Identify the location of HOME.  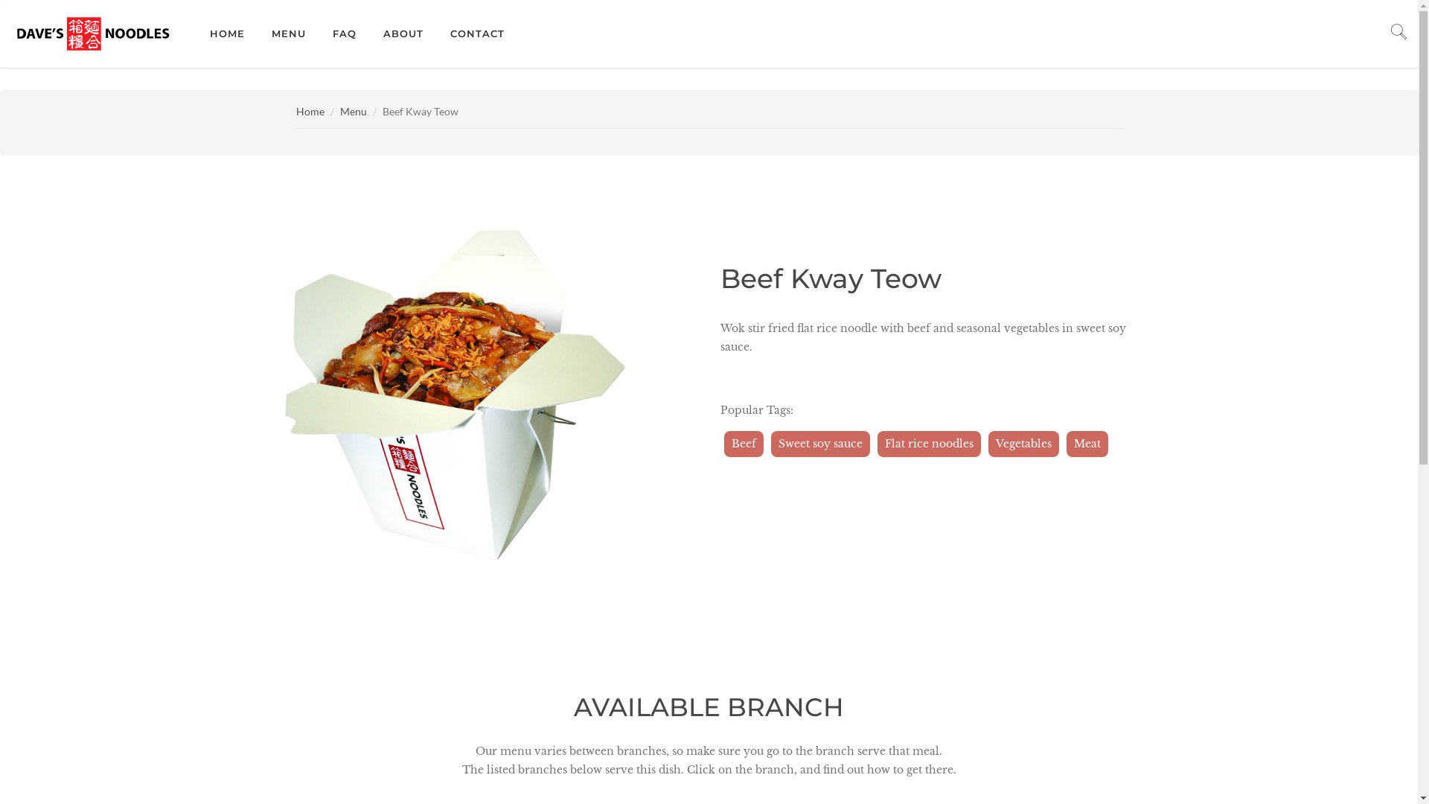
(228, 34).